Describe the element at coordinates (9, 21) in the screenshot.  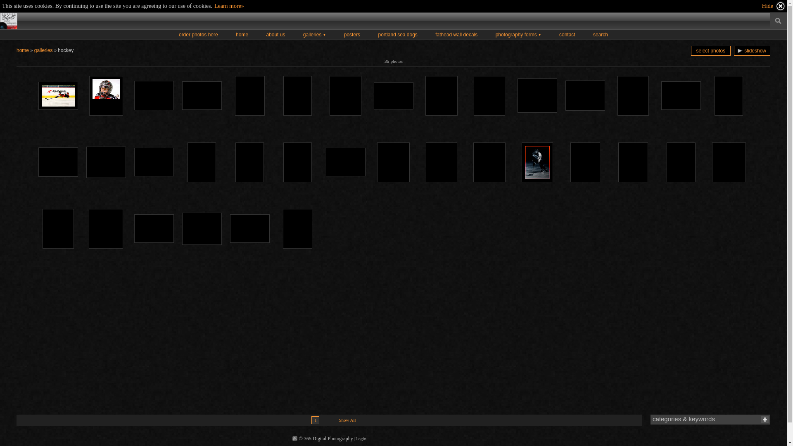
I see `365 Digital Photography` at that location.